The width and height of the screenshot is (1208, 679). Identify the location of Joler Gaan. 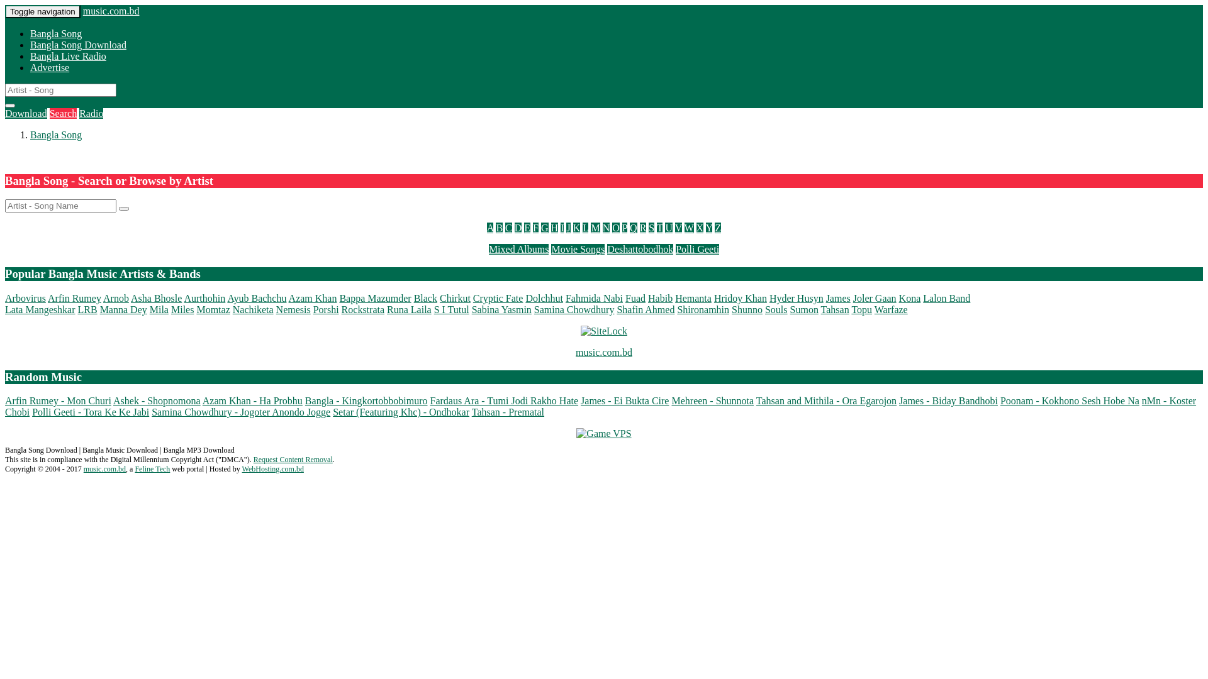
(875, 298).